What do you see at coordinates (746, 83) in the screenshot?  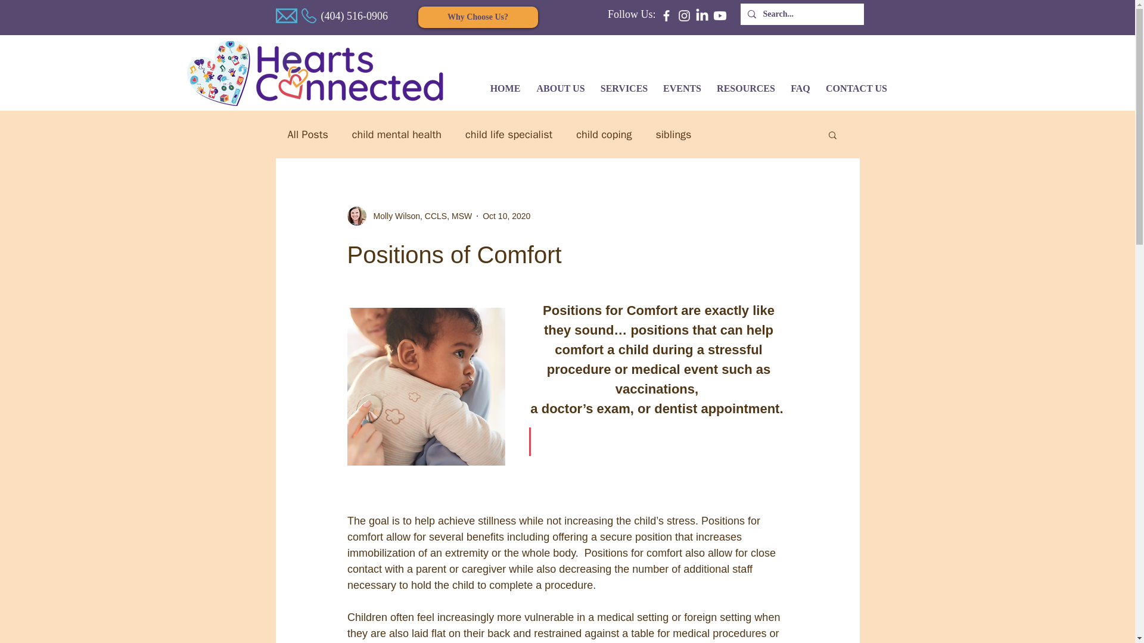 I see `RESOURCES` at bounding box center [746, 83].